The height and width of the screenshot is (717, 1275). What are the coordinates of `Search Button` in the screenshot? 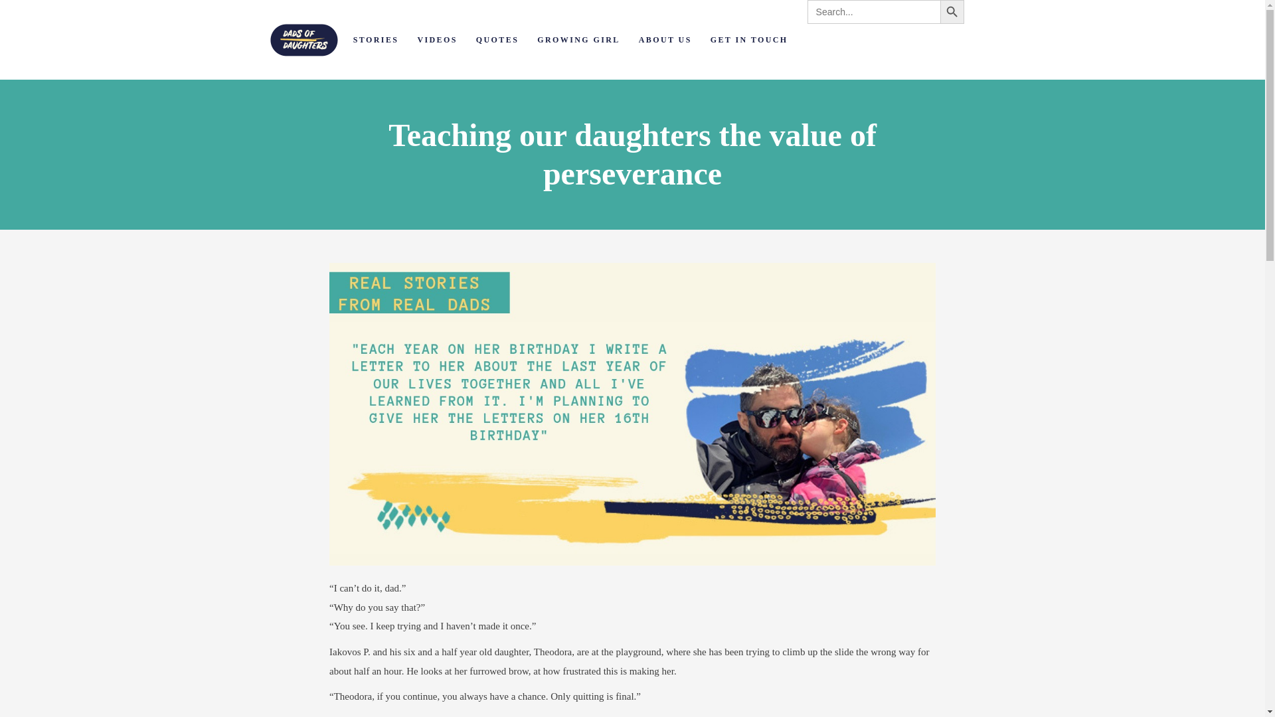 It's located at (952, 12).